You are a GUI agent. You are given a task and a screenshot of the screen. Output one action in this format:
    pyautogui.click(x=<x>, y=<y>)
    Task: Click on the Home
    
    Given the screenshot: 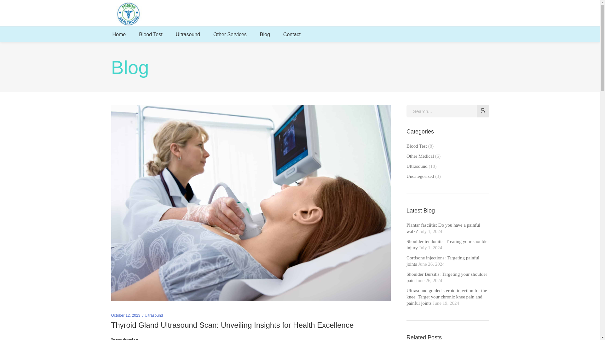 What is the action you would take?
    pyautogui.click(x=119, y=34)
    